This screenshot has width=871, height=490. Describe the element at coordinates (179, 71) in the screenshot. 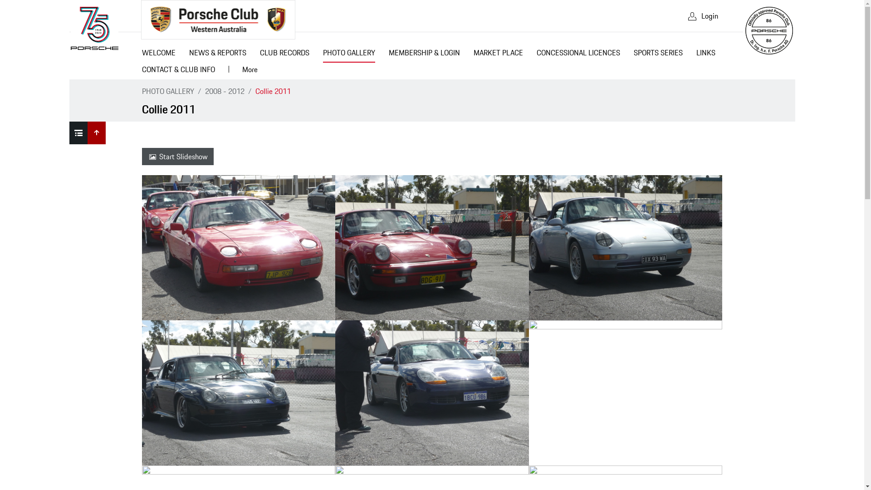

I see `CONTACT & CLUB INFO` at that location.